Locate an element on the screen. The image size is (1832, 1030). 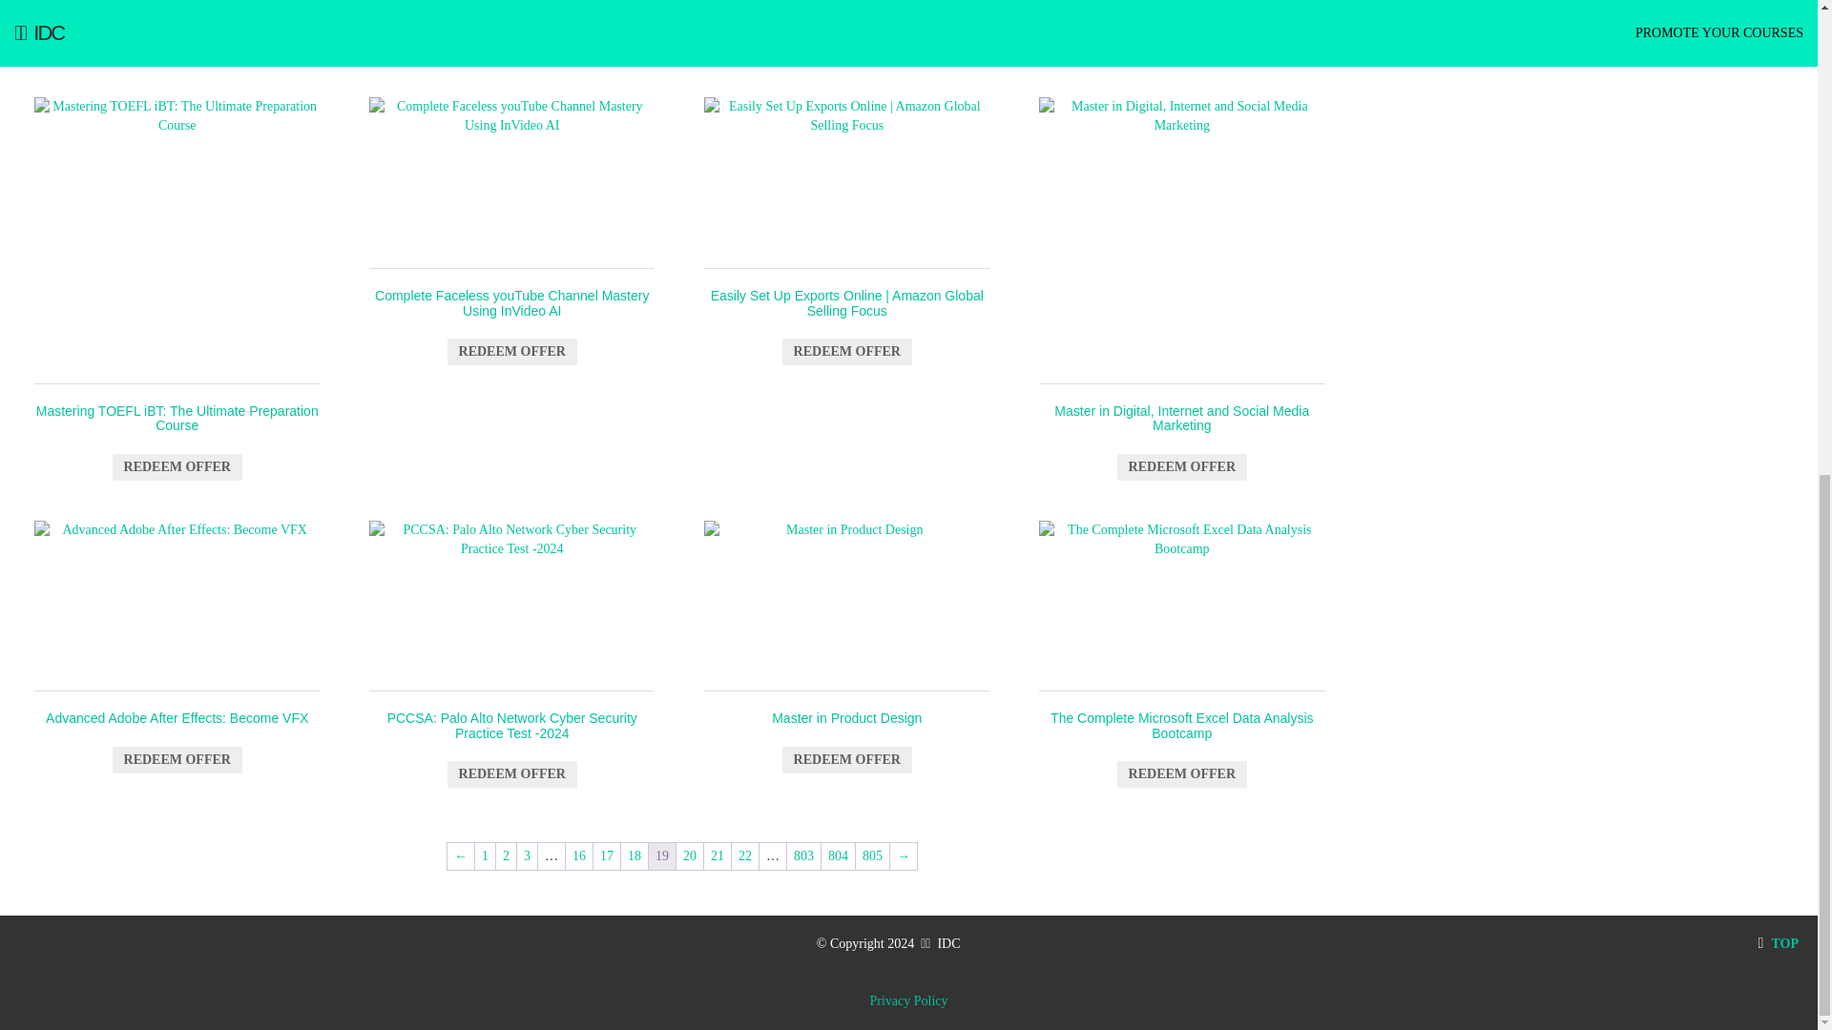
REDEEM OFFER is located at coordinates (177, 760).